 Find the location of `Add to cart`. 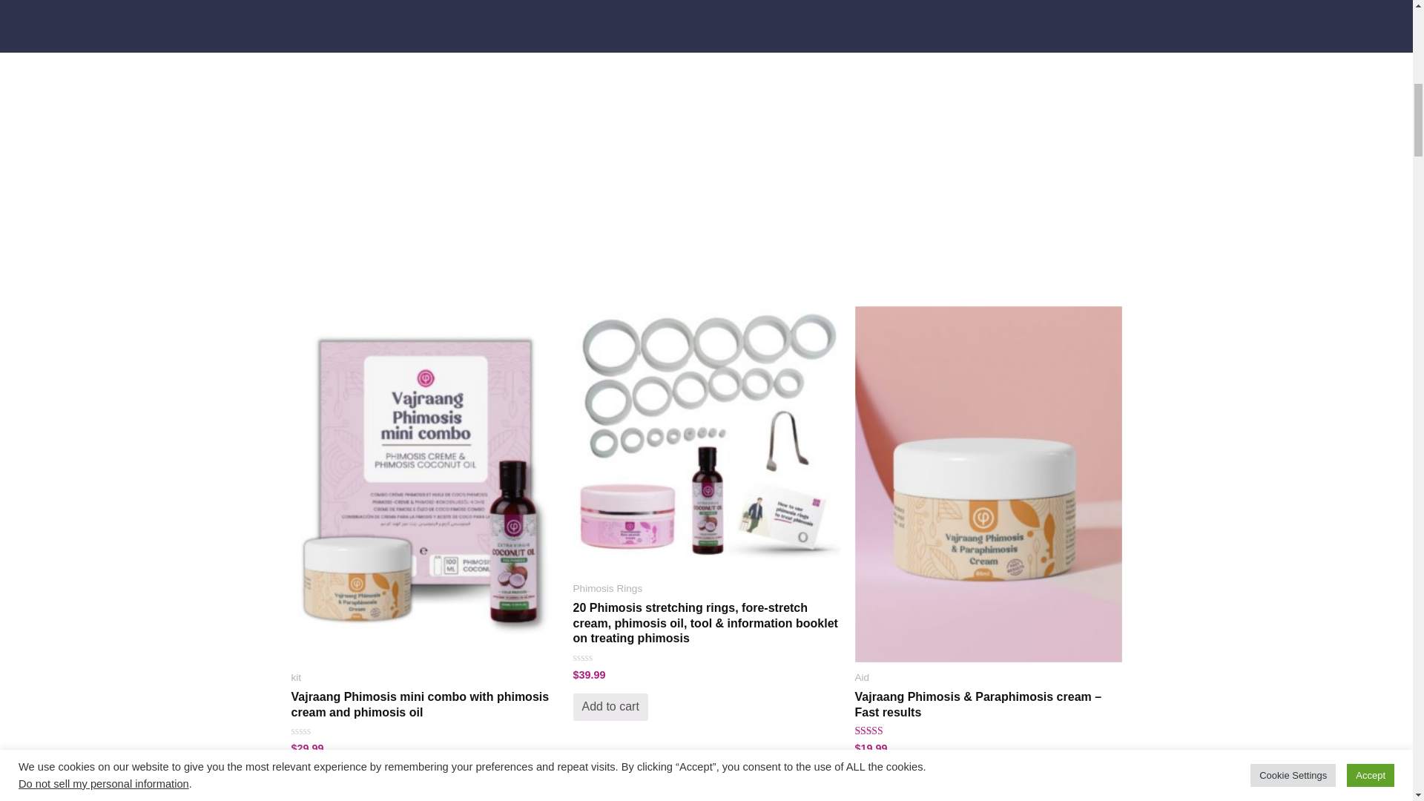

Add to cart is located at coordinates (891, 780).